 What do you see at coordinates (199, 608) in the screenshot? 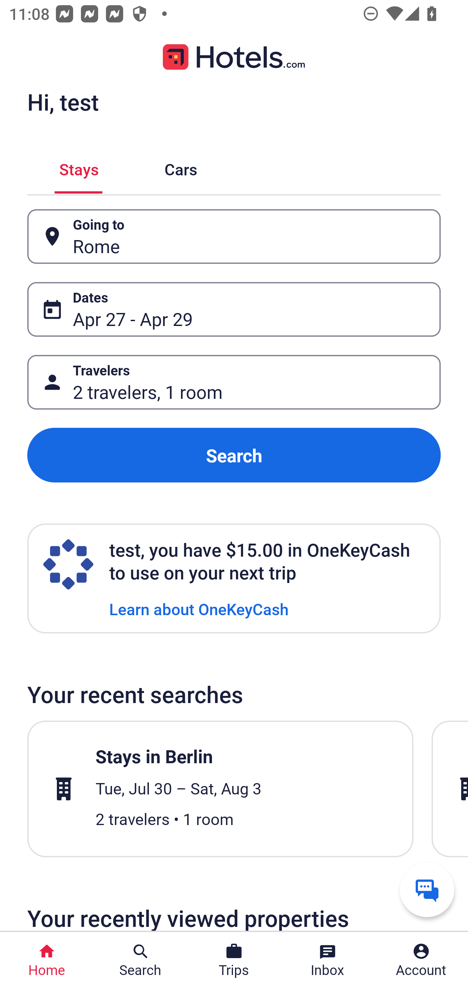
I see `Learn about OneKeyCash Learn about OneKeyCash Link` at bounding box center [199, 608].